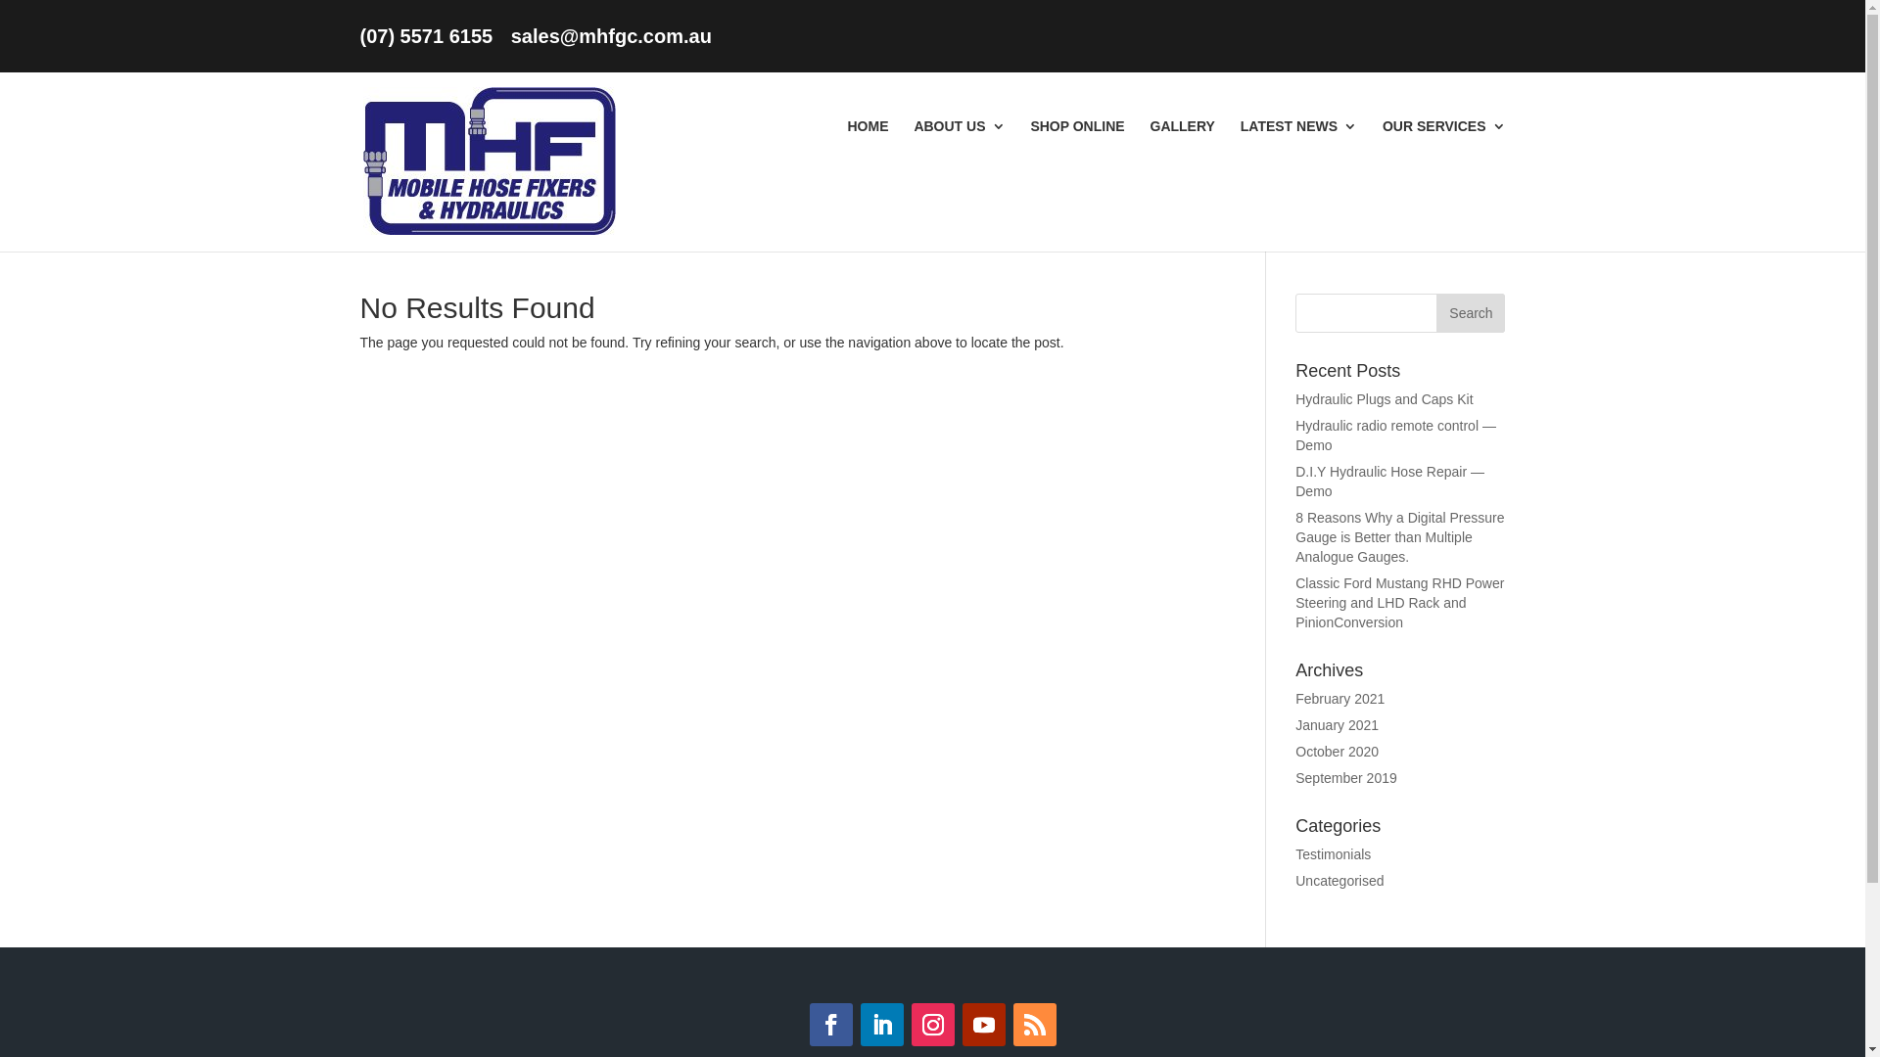 Image resolution: width=1880 pixels, height=1057 pixels. What do you see at coordinates (1338, 725) in the screenshot?
I see `January 2021` at bounding box center [1338, 725].